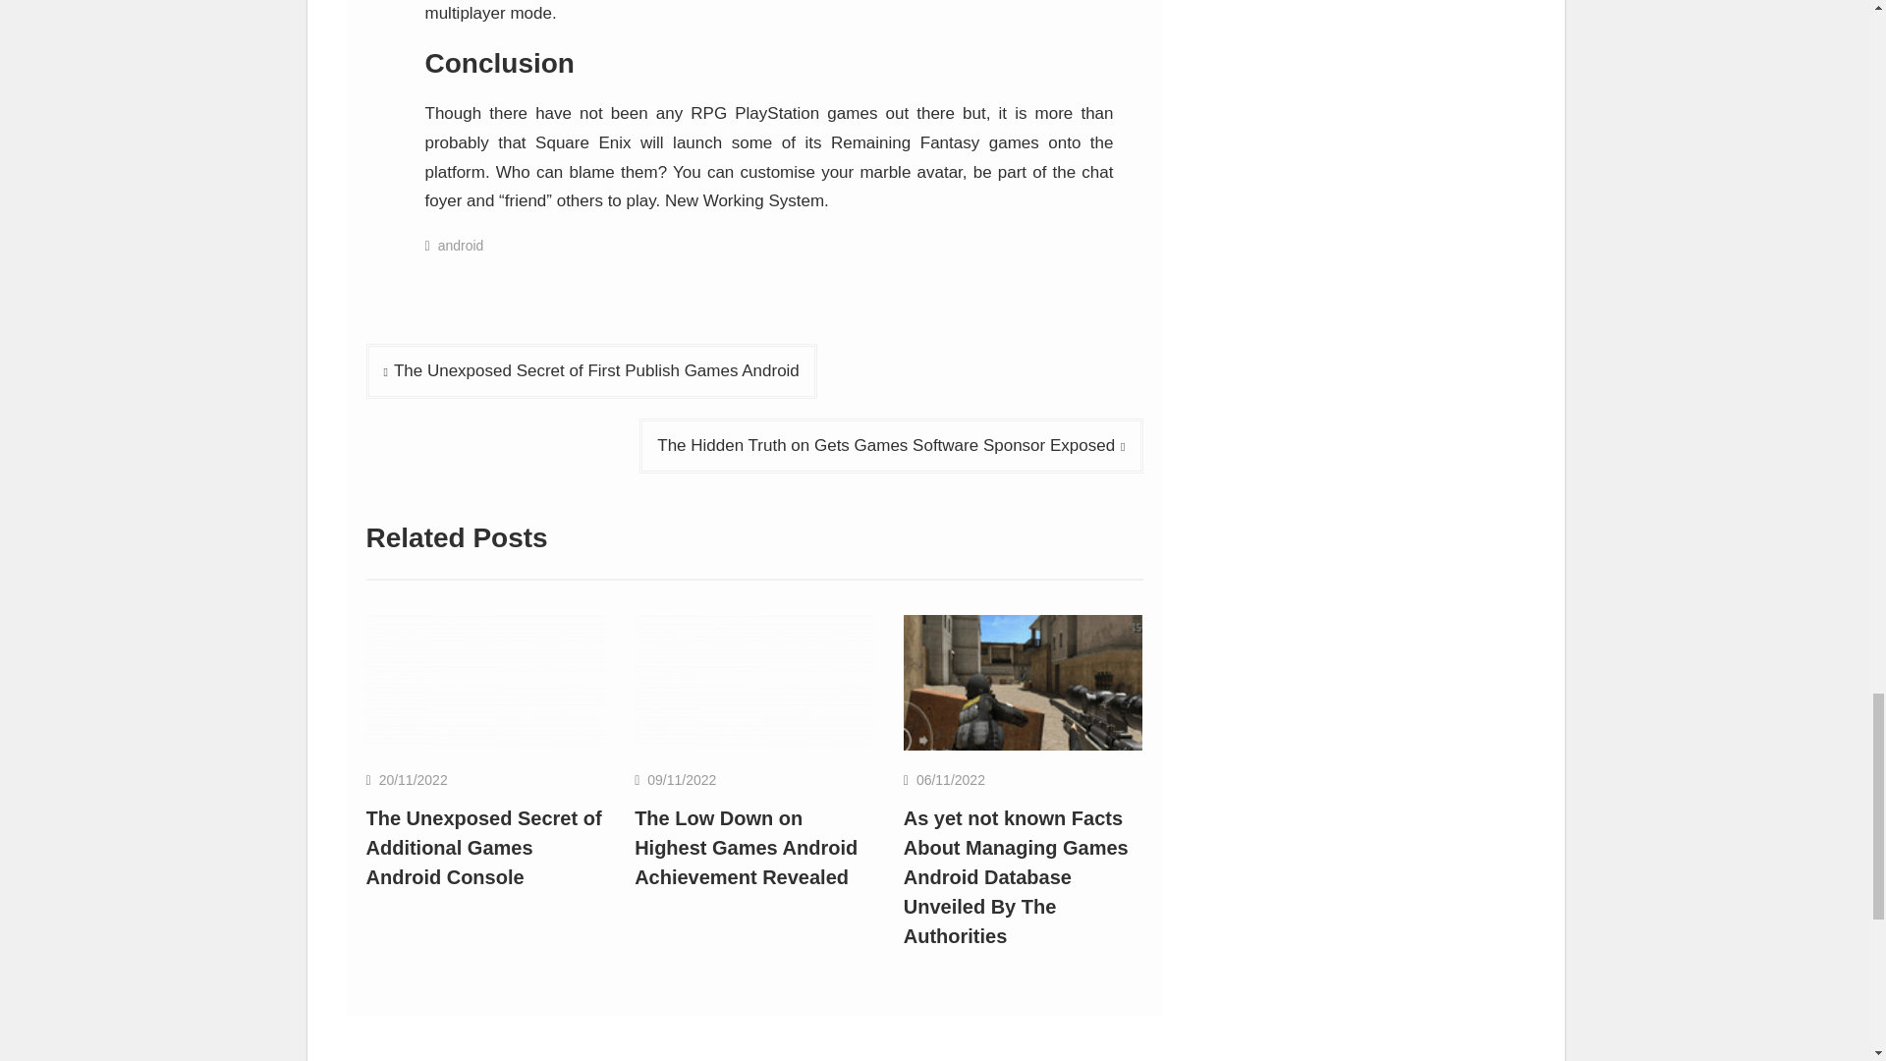 Image resolution: width=1886 pixels, height=1061 pixels. Describe the element at coordinates (485, 682) in the screenshot. I see `The Unexposed Secret of Additional Games Android Console` at that location.